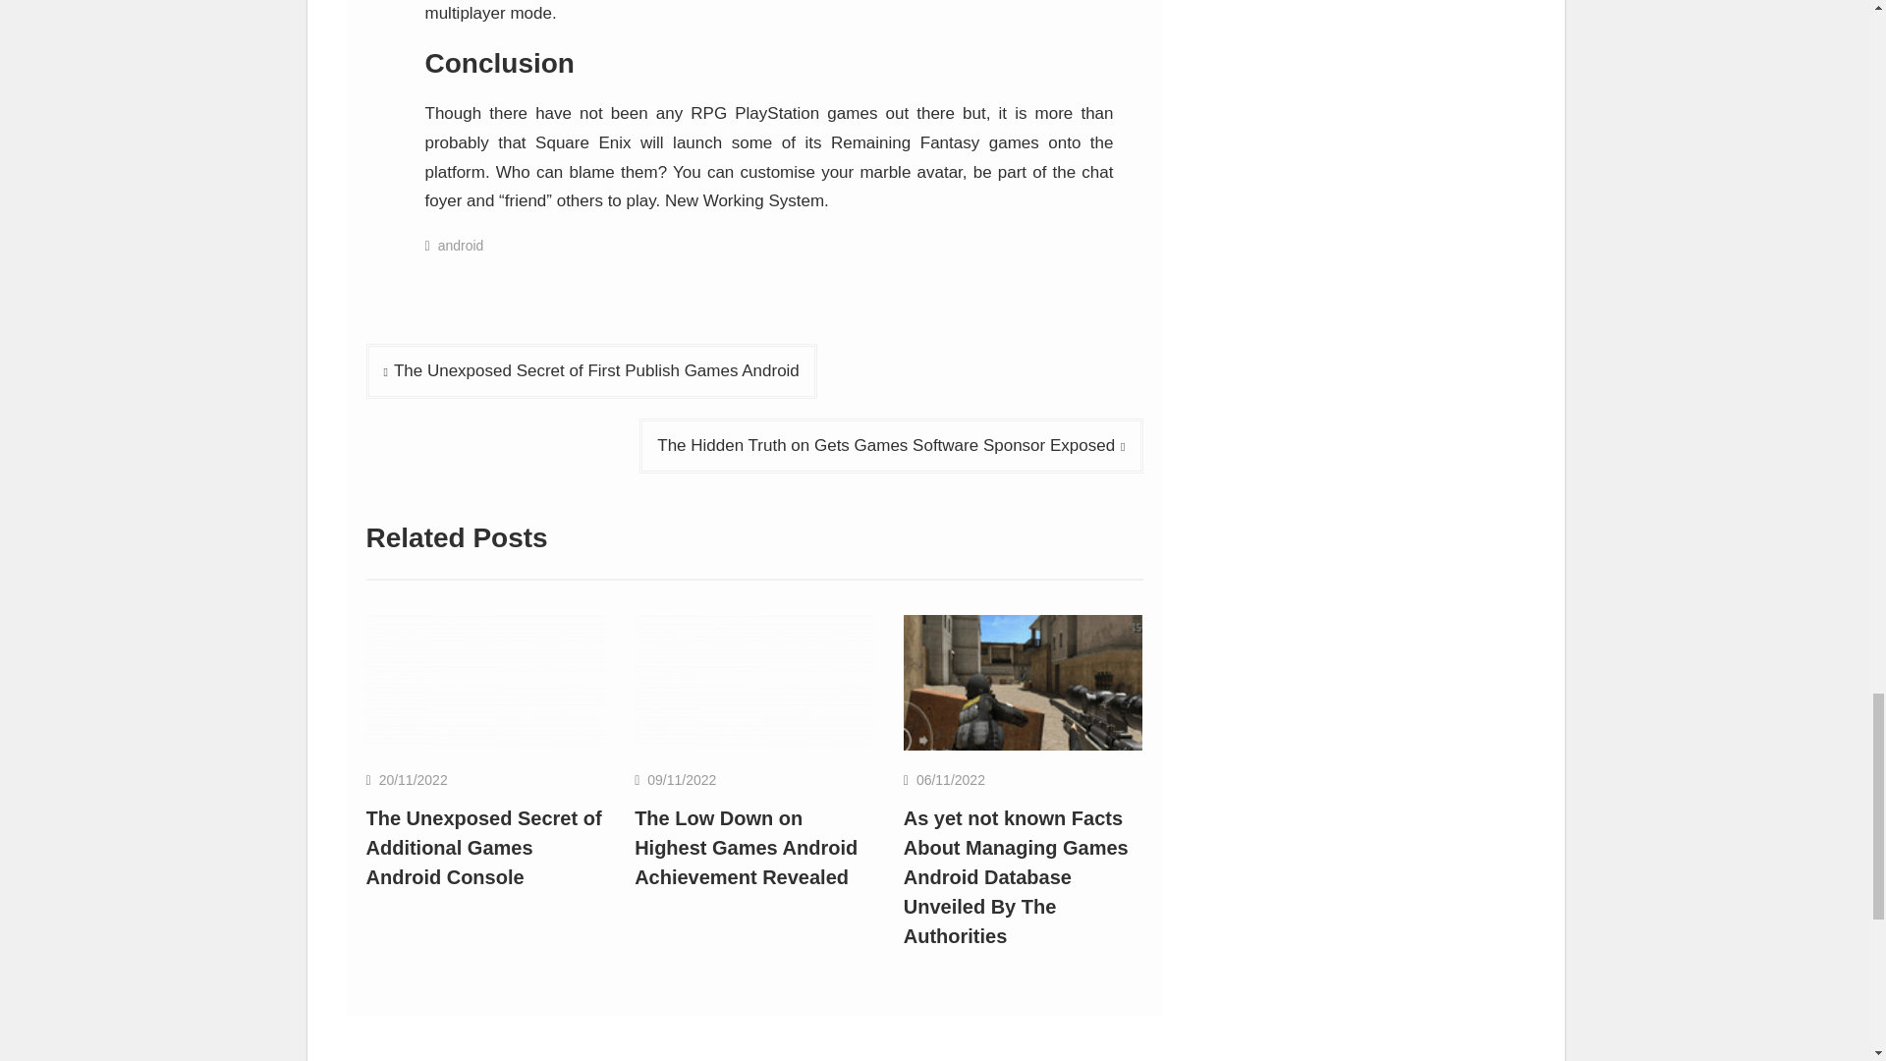 Image resolution: width=1886 pixels, height=1061 pixels. Describe the element at coordinates (485, 682) in the screenshot. I see `The Unexposed Secret of Additional Games Android Console` at that location.